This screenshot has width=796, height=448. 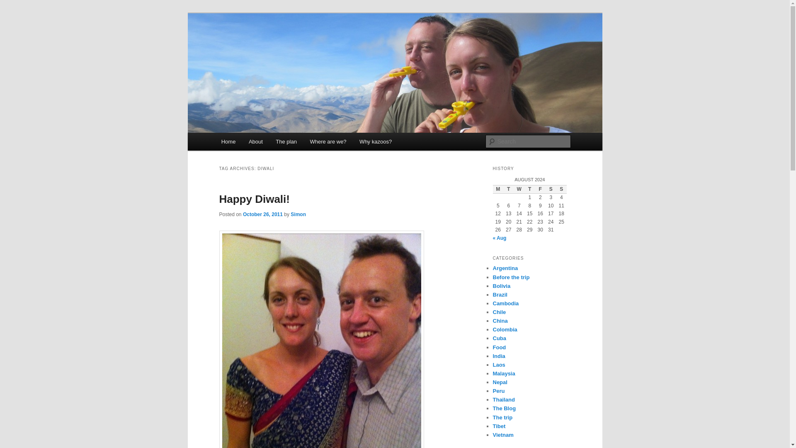 I want to click on Vietnam, so click(x=503, y=435).